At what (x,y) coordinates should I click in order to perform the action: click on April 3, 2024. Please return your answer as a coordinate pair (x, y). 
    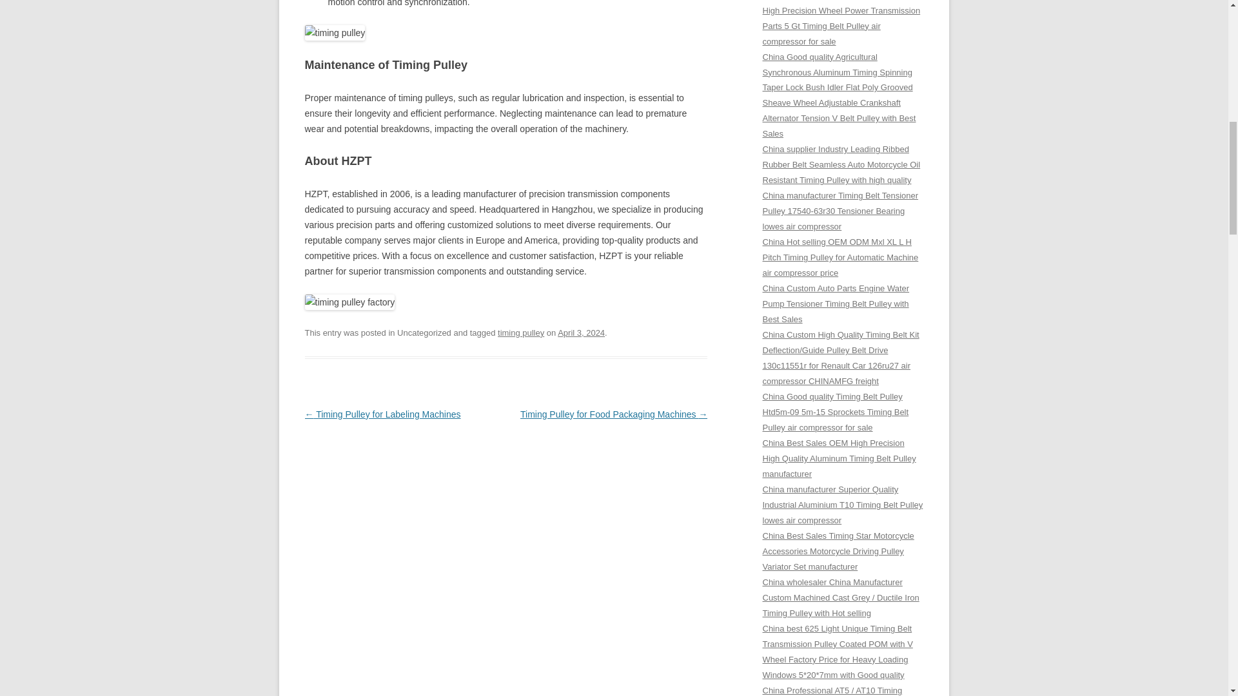
    Looking at the image, I should click on (582, 333).